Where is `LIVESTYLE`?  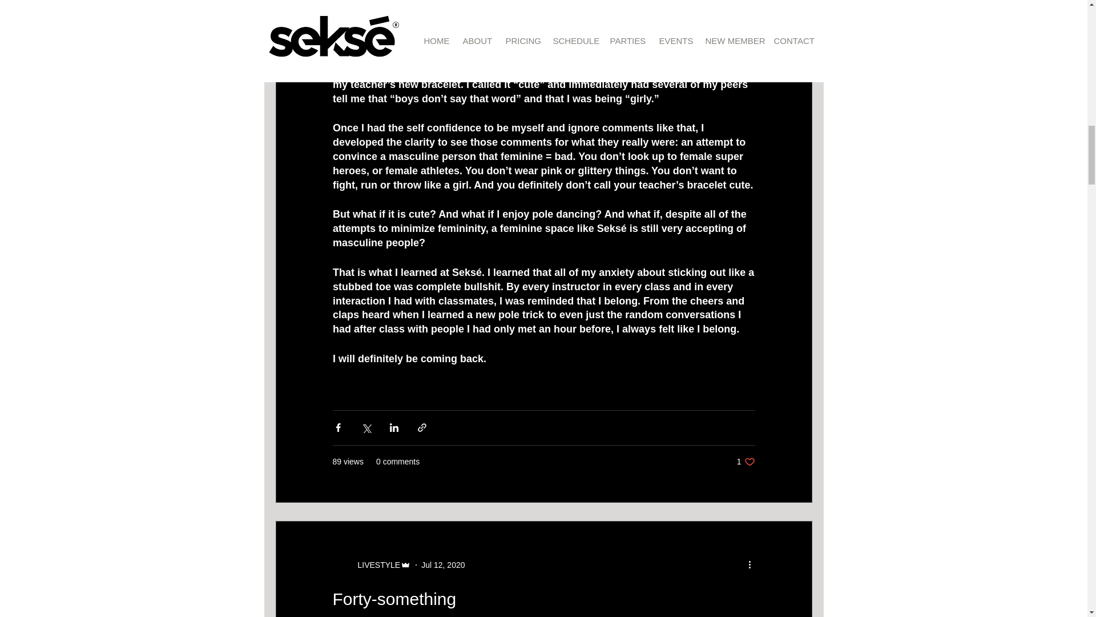 LIVESTYLE is located at coordinates (394, 599).